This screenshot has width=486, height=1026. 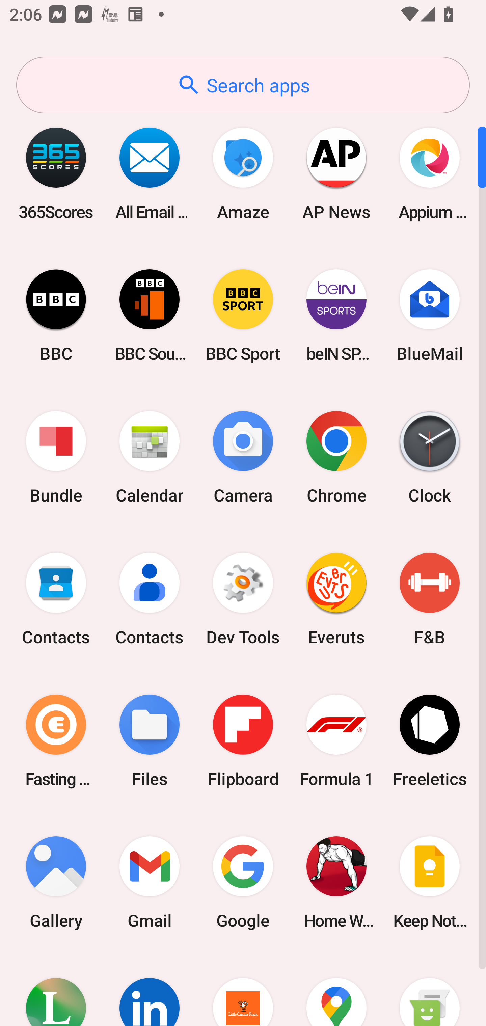 I want to click on Dev Tools, so click(x=243, y=599).